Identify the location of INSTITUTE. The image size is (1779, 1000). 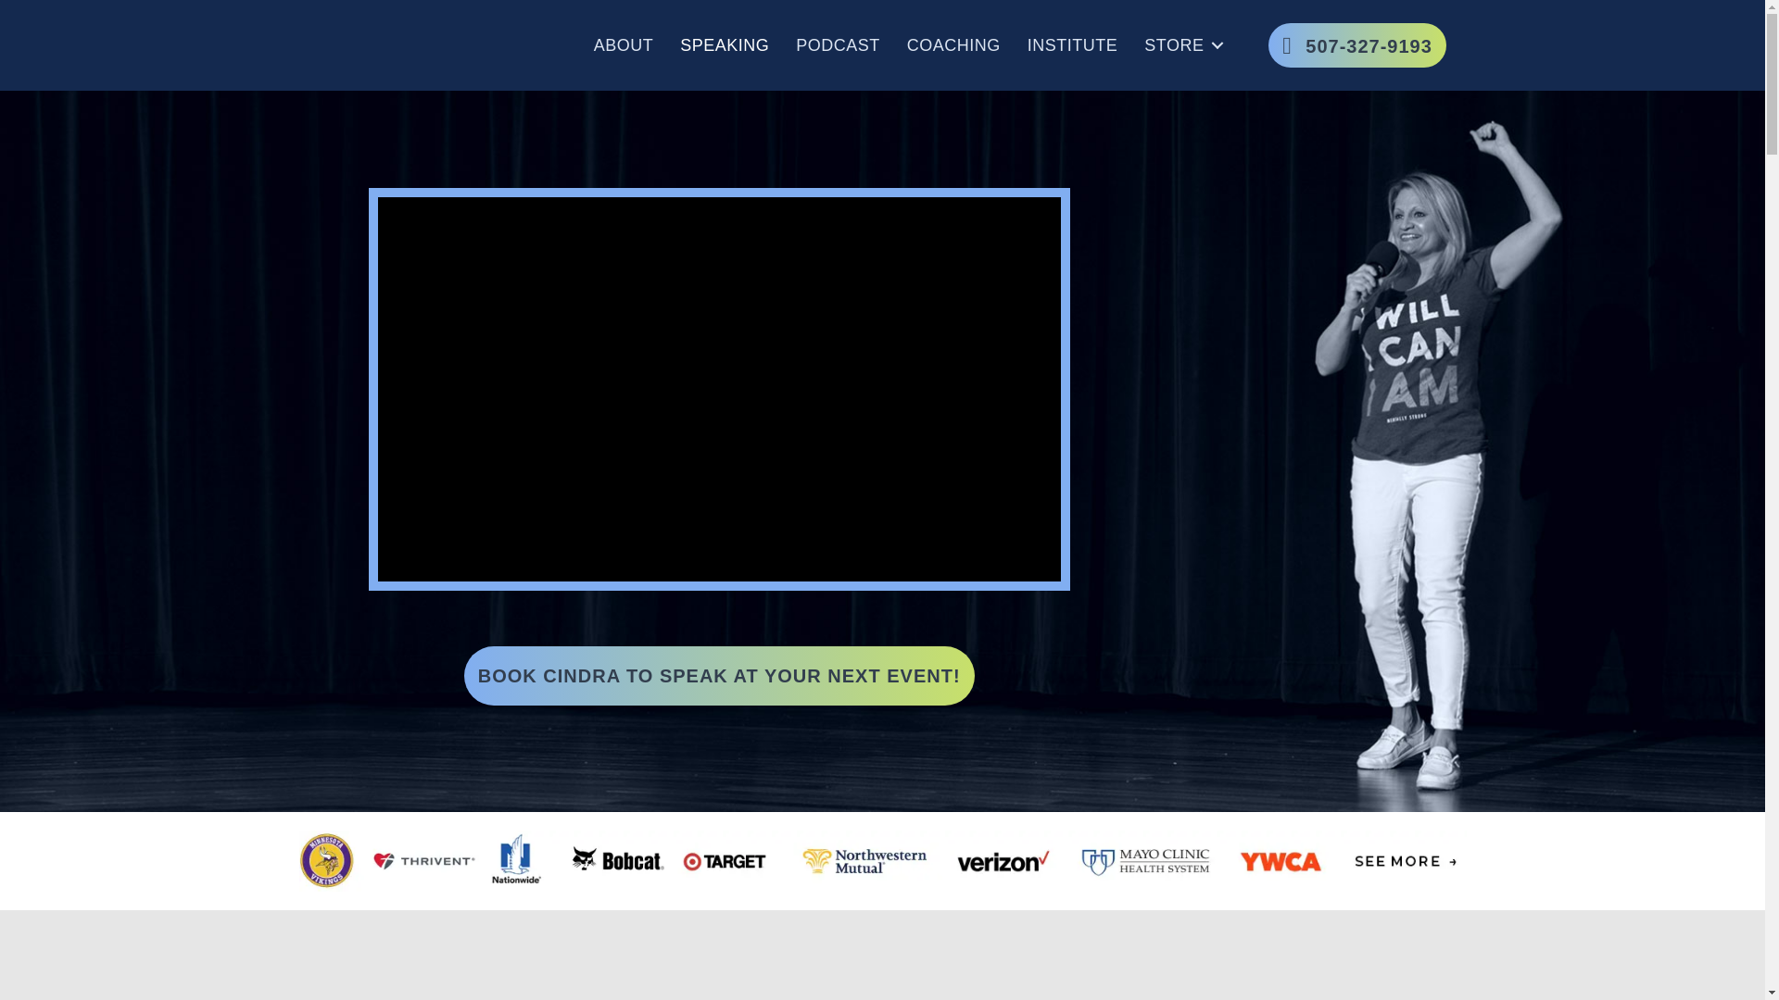
(1073, 44).